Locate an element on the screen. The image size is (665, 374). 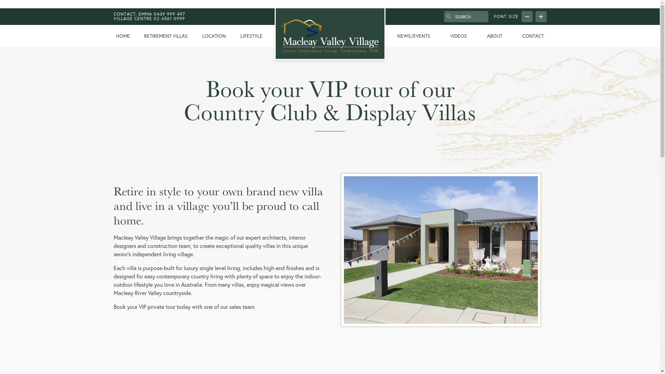
CONTACT is located at coordinates (533, 36).